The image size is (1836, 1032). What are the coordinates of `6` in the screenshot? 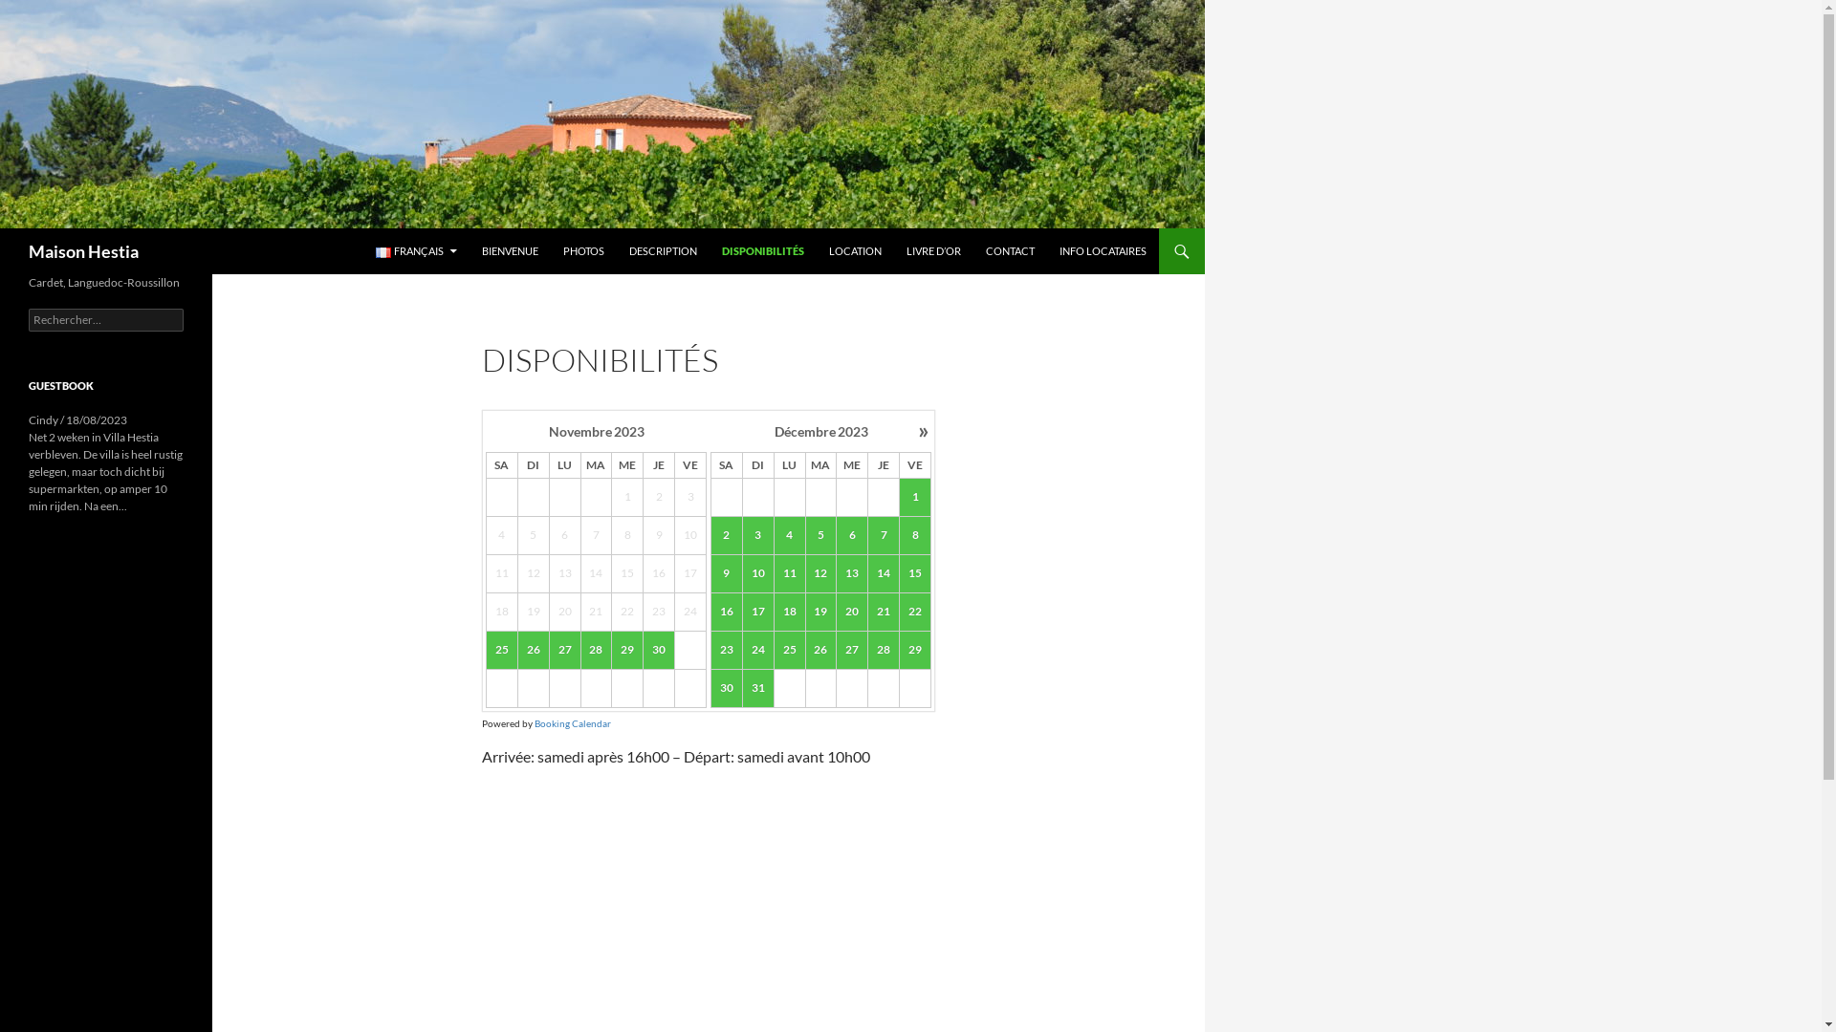 It's located at (852, 535).